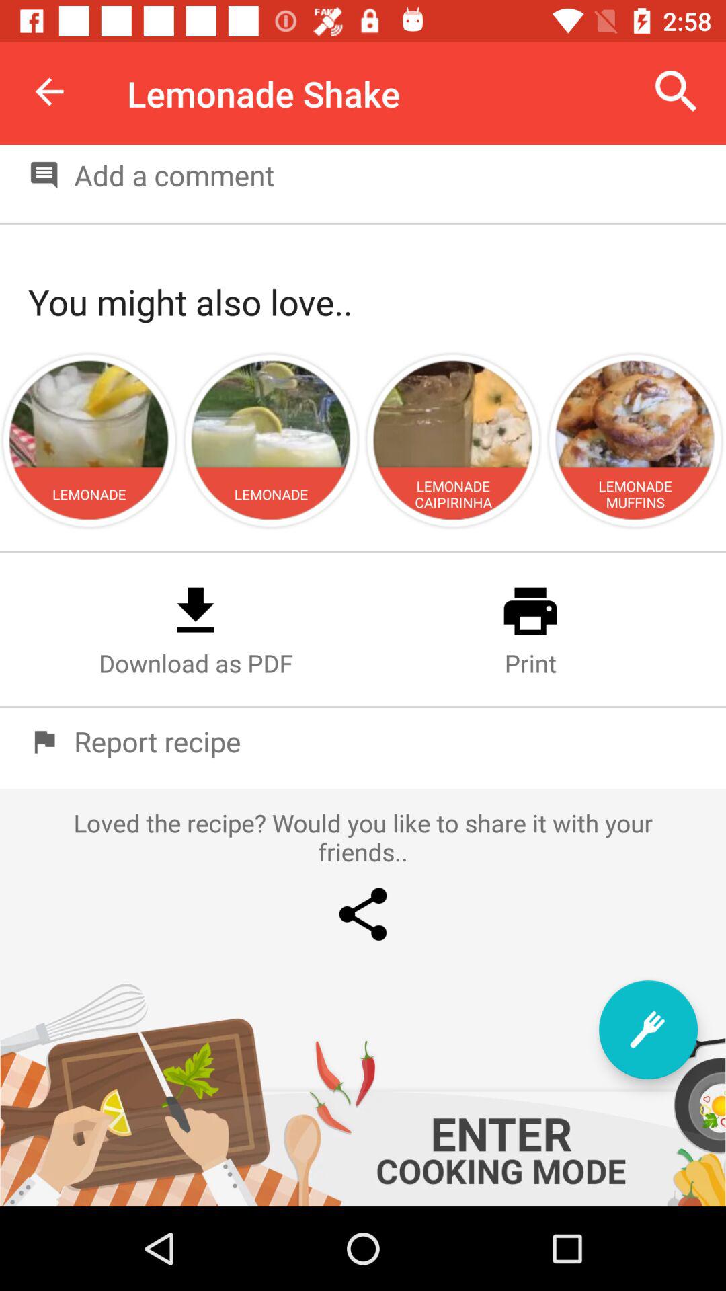 The width and height of the screenshot is (726, 1291). What do you see at coordinates (676, 91) in the screenshot?
I see `choose the icon above the add a comment icon` at bounding box center [676, 91].